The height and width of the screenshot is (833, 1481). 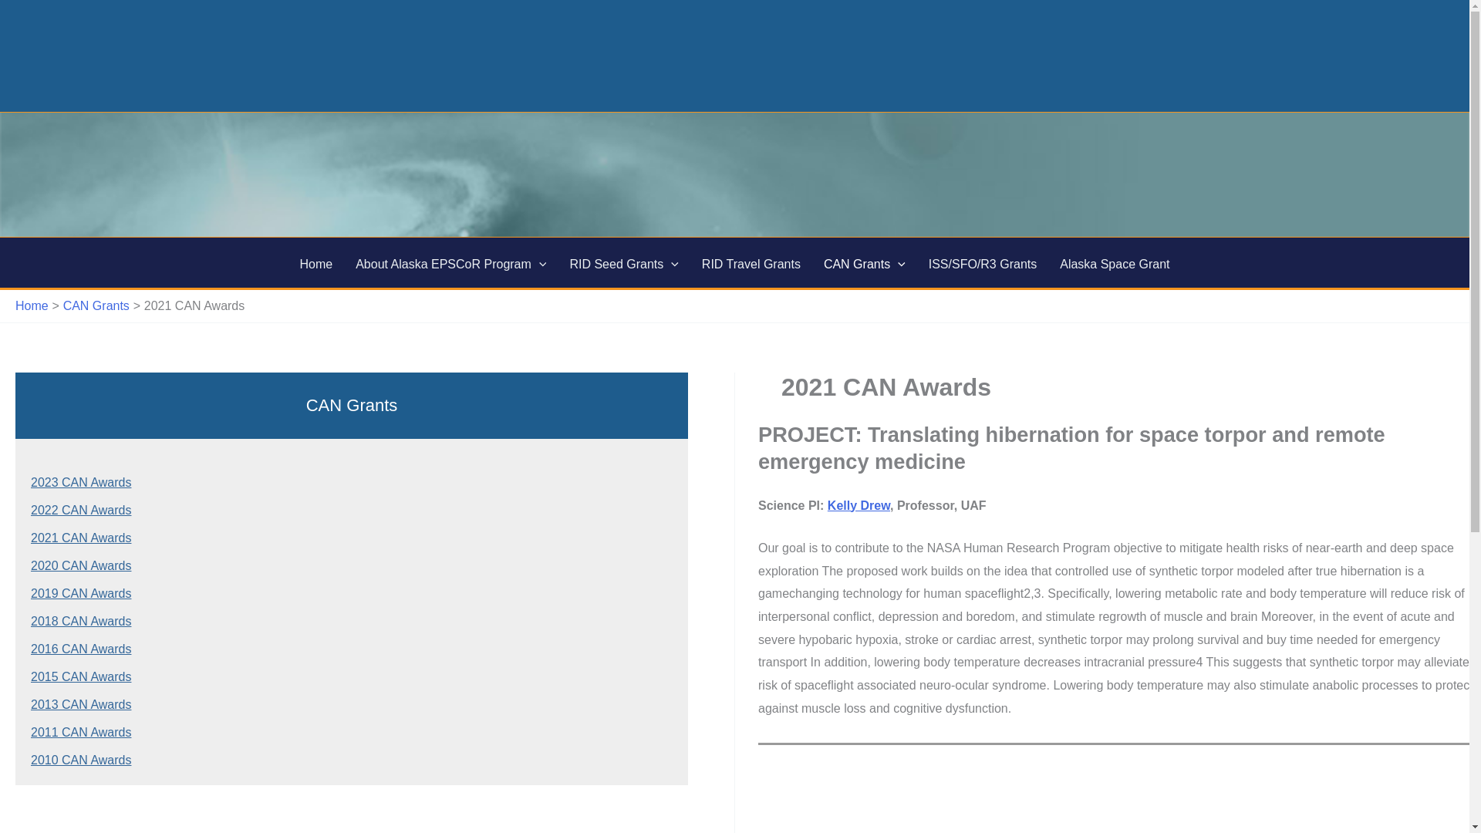 What do you see at coordinates (315, 262) in the screenshot?
I see `Home` at bounding box center [315, 262].